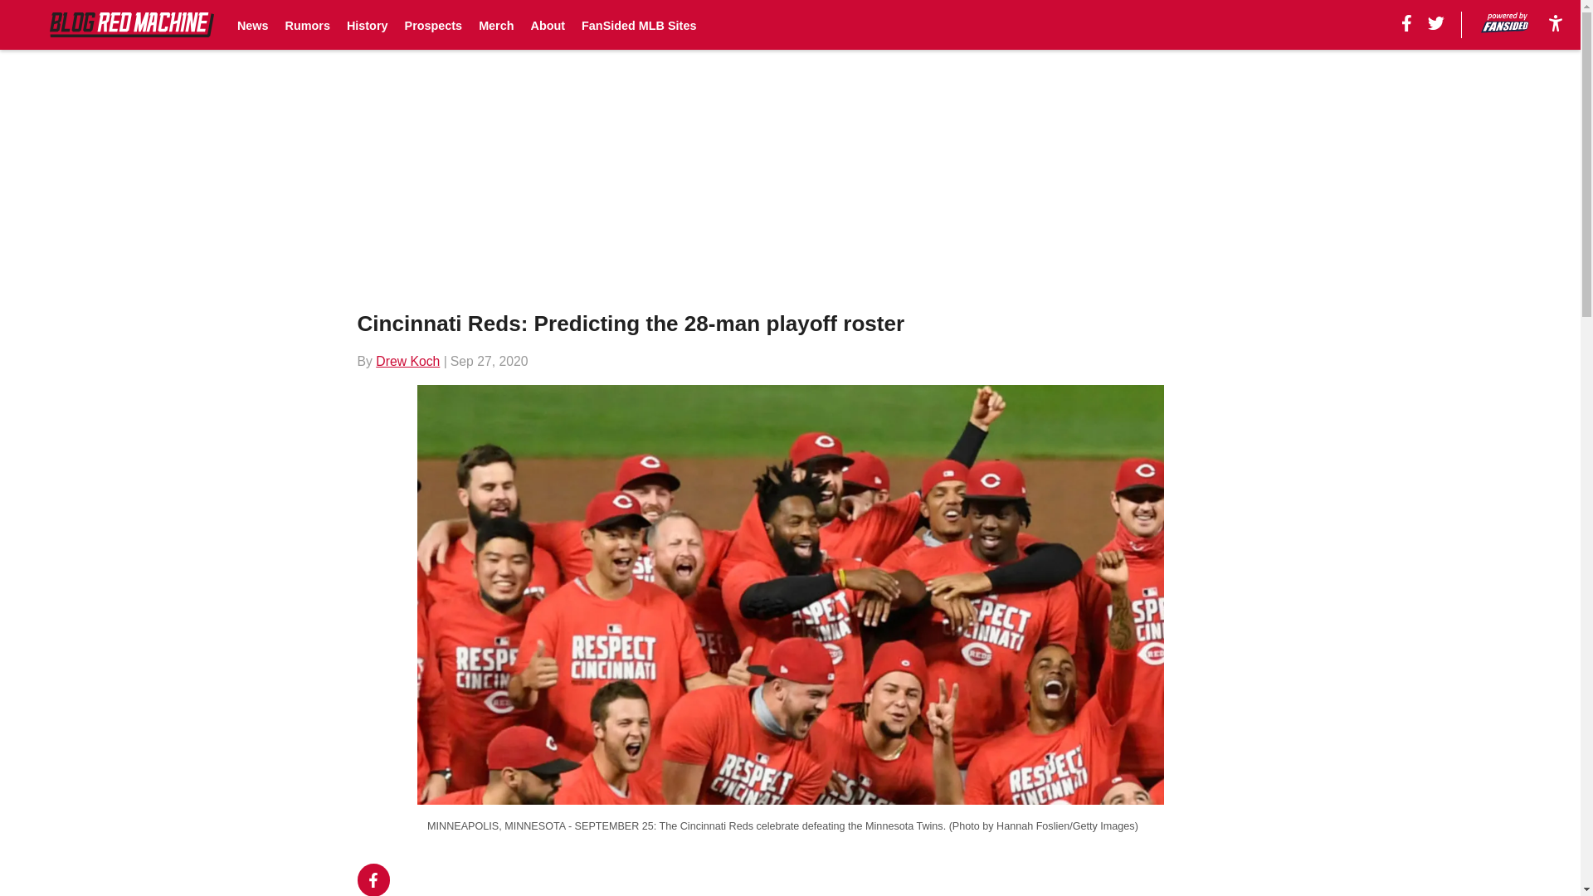  Describe the element at coordinates (496, 25) in the screenshot. I see `Merch` at that location.